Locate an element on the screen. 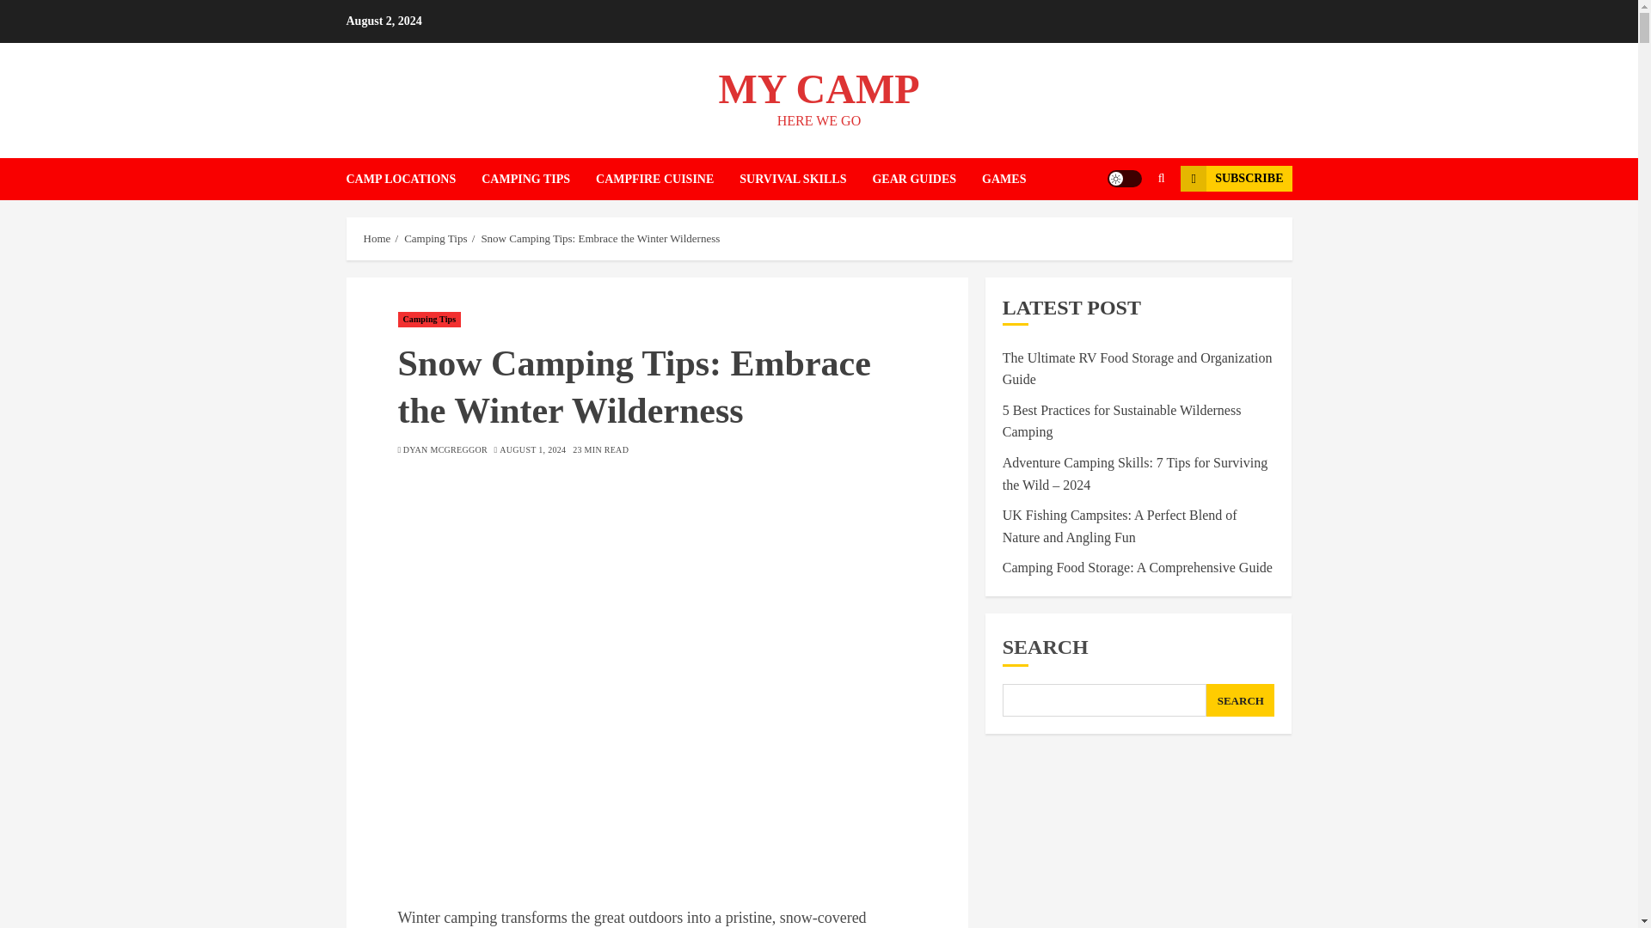  SUBSCRIBE is located at coordinates (1235, 179).